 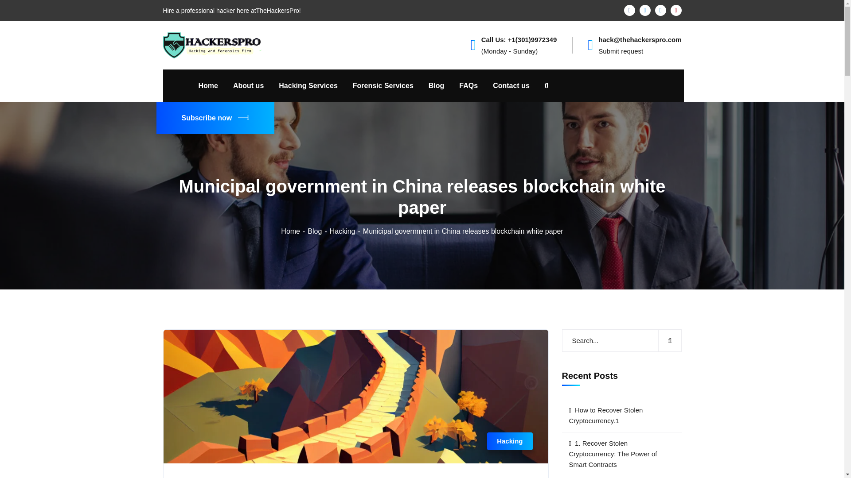 What do you see at coordinates (308, 85) in the screenshot?
I see `Hacking Services` at bounding box center [308, 85].